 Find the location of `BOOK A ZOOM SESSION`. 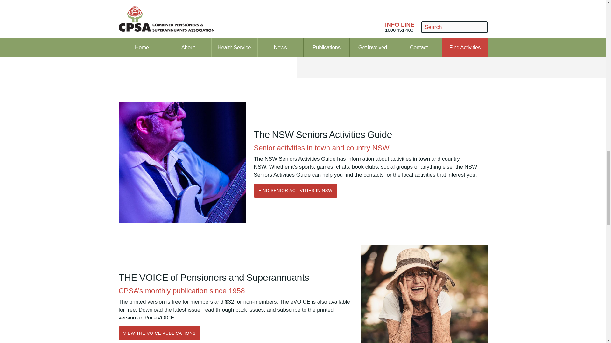

BOOK A ZOOM SESSION is located at coordinates (150, 46).